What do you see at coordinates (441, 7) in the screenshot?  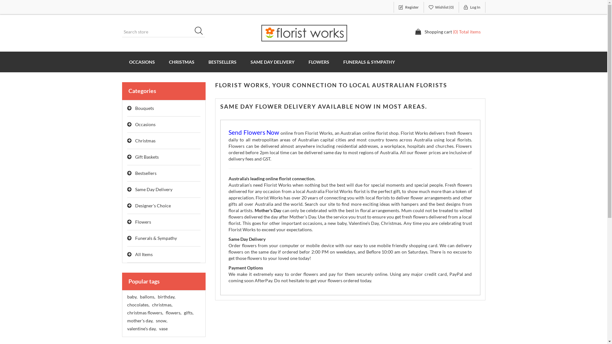 I see `Wishlist (0)` at bounding box center [441, 7].